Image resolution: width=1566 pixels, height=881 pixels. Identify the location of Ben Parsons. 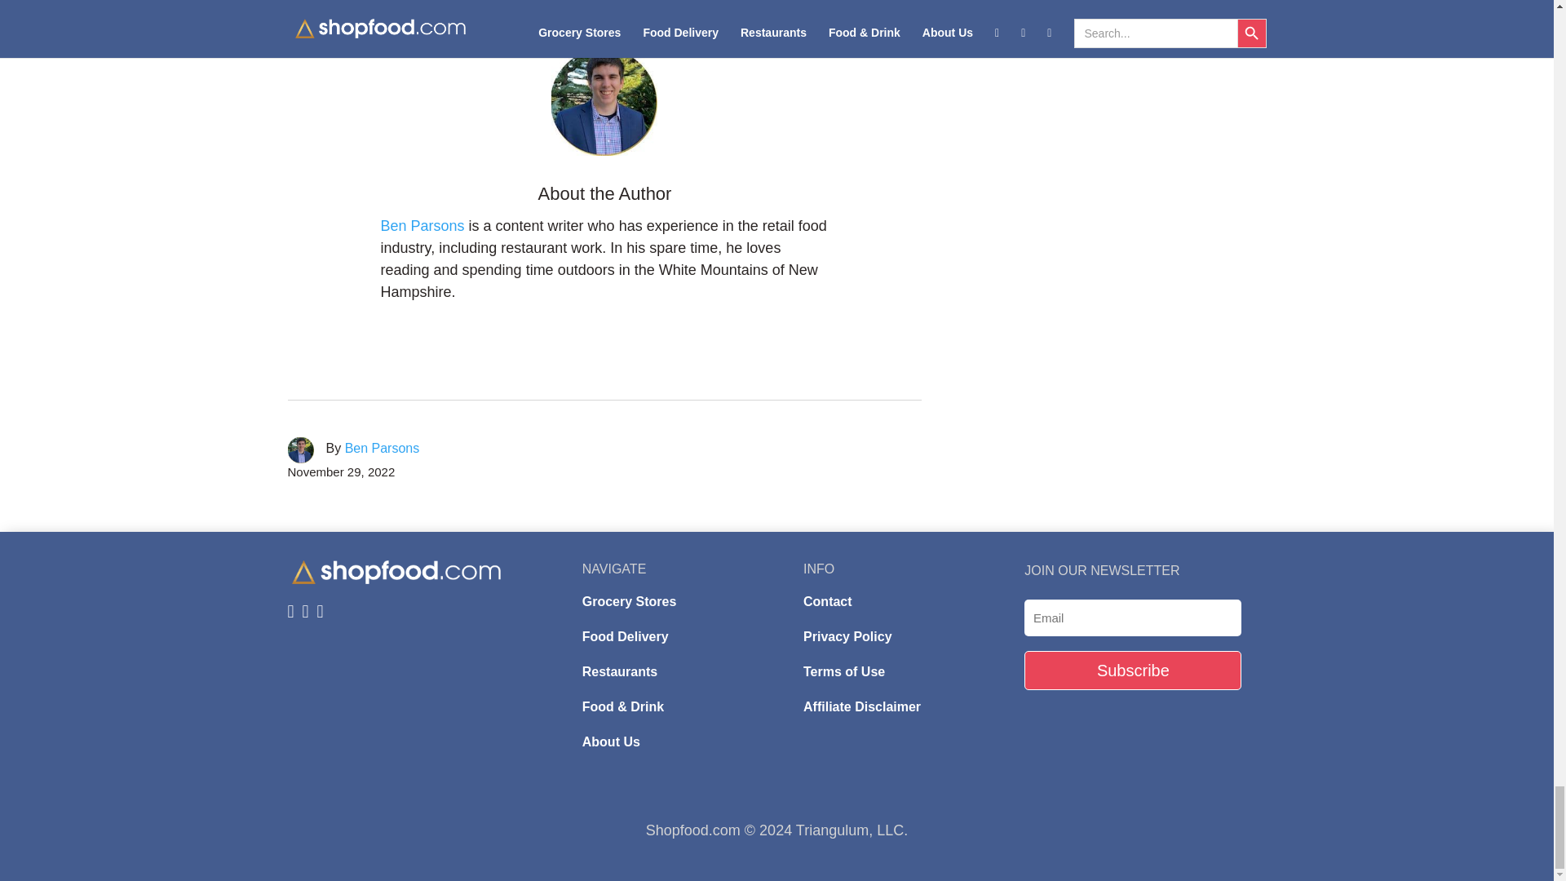
(424, 225).